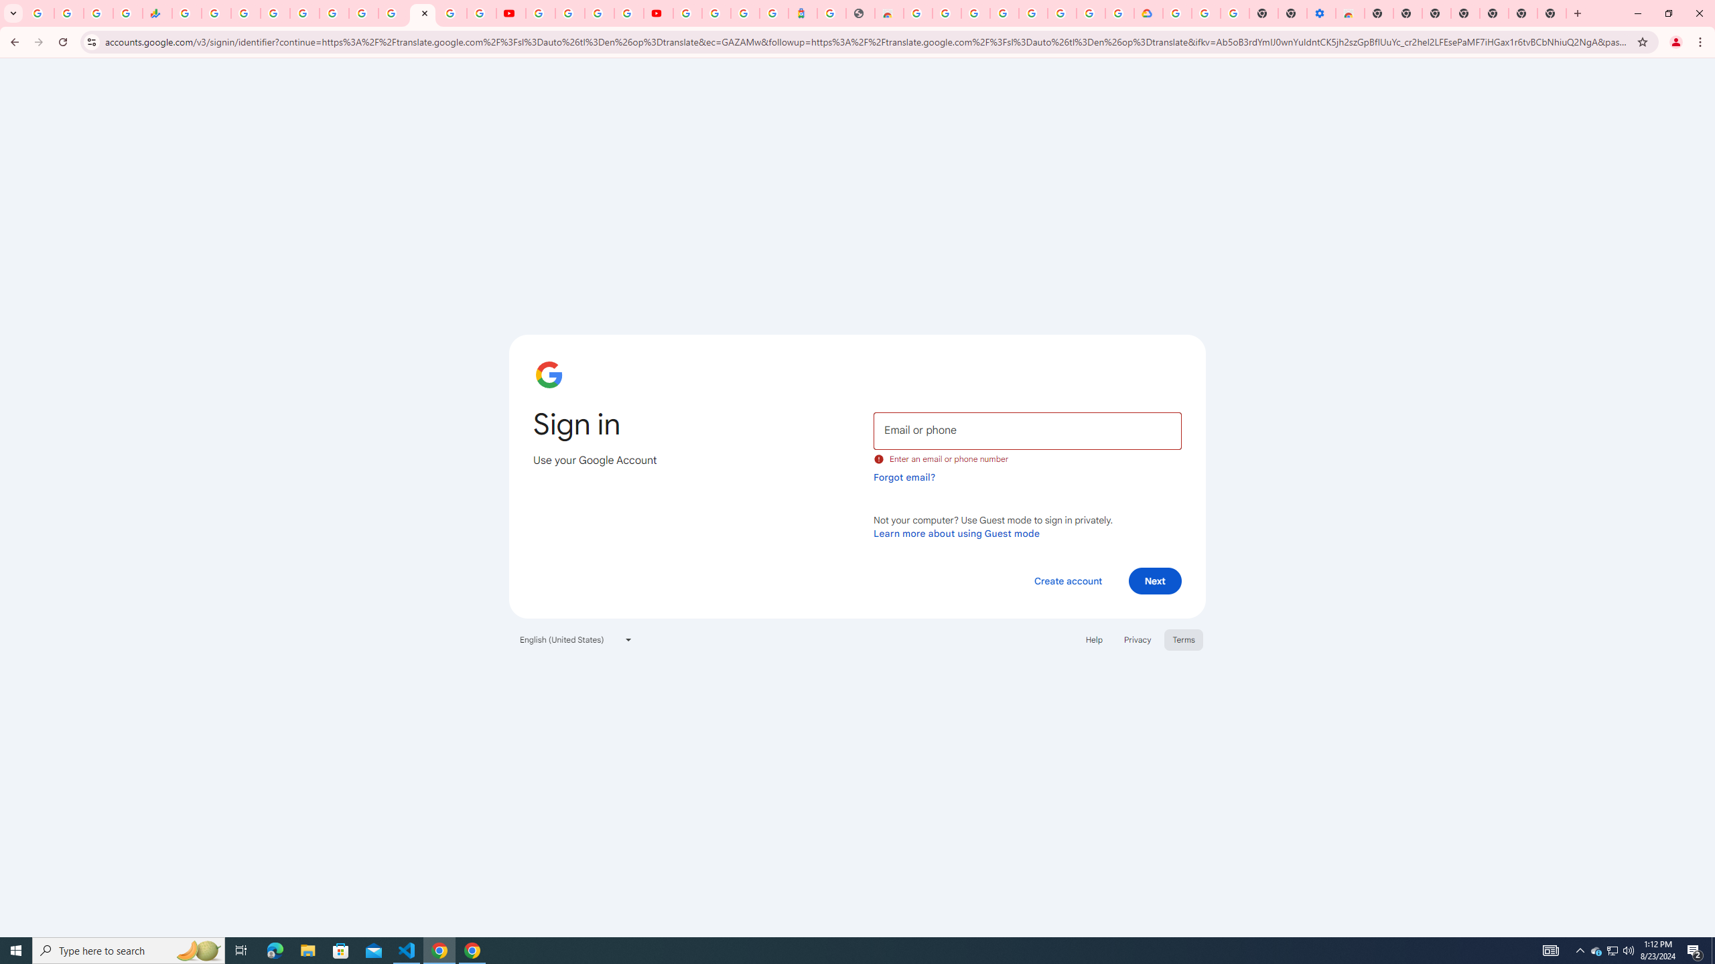 The height and width of the screenshot is (964, 1715). What do you see at coordinates (1177, 13) in the screenshot?
I see `Sign in - Google Accounts` at bounding box center [1177, 13].